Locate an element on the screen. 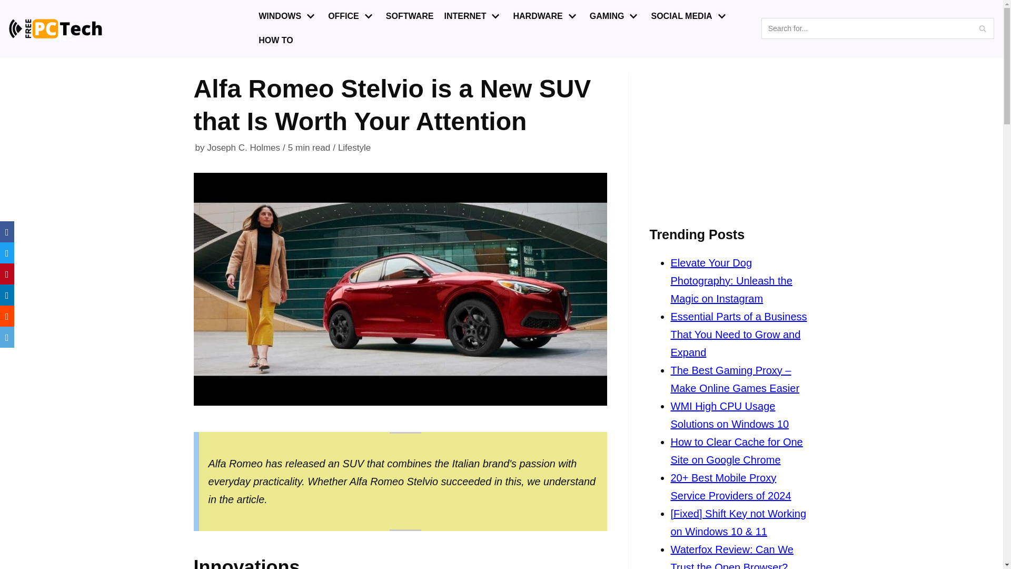 Image resolution: width=1011 pixels, height=569 pixels. Skip to content is located at coordinates (11, 5).